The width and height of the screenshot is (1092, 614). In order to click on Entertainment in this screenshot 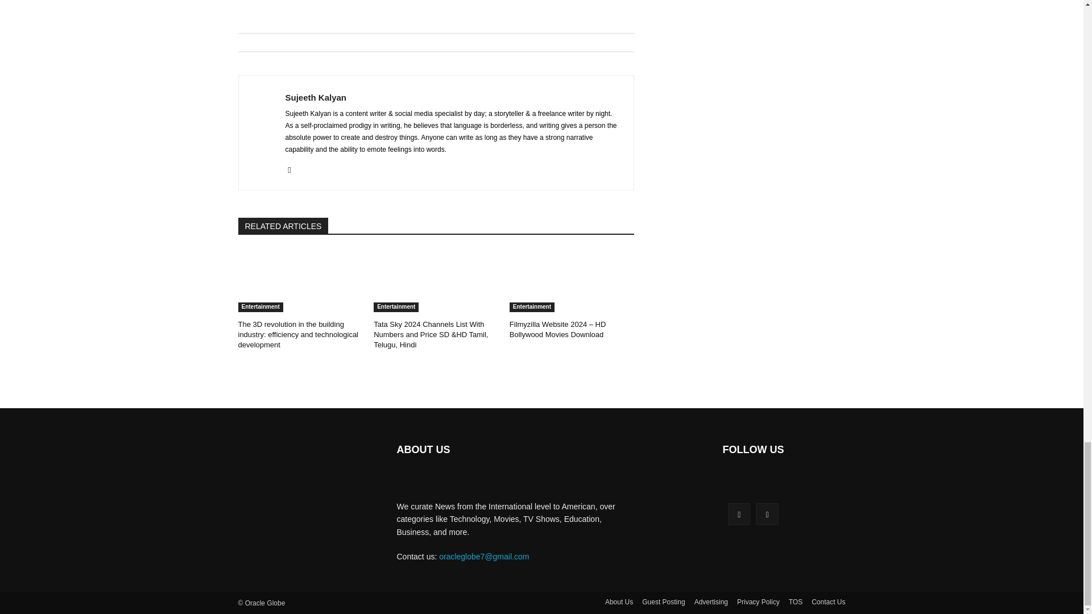, I will do `click(532, 307)`.